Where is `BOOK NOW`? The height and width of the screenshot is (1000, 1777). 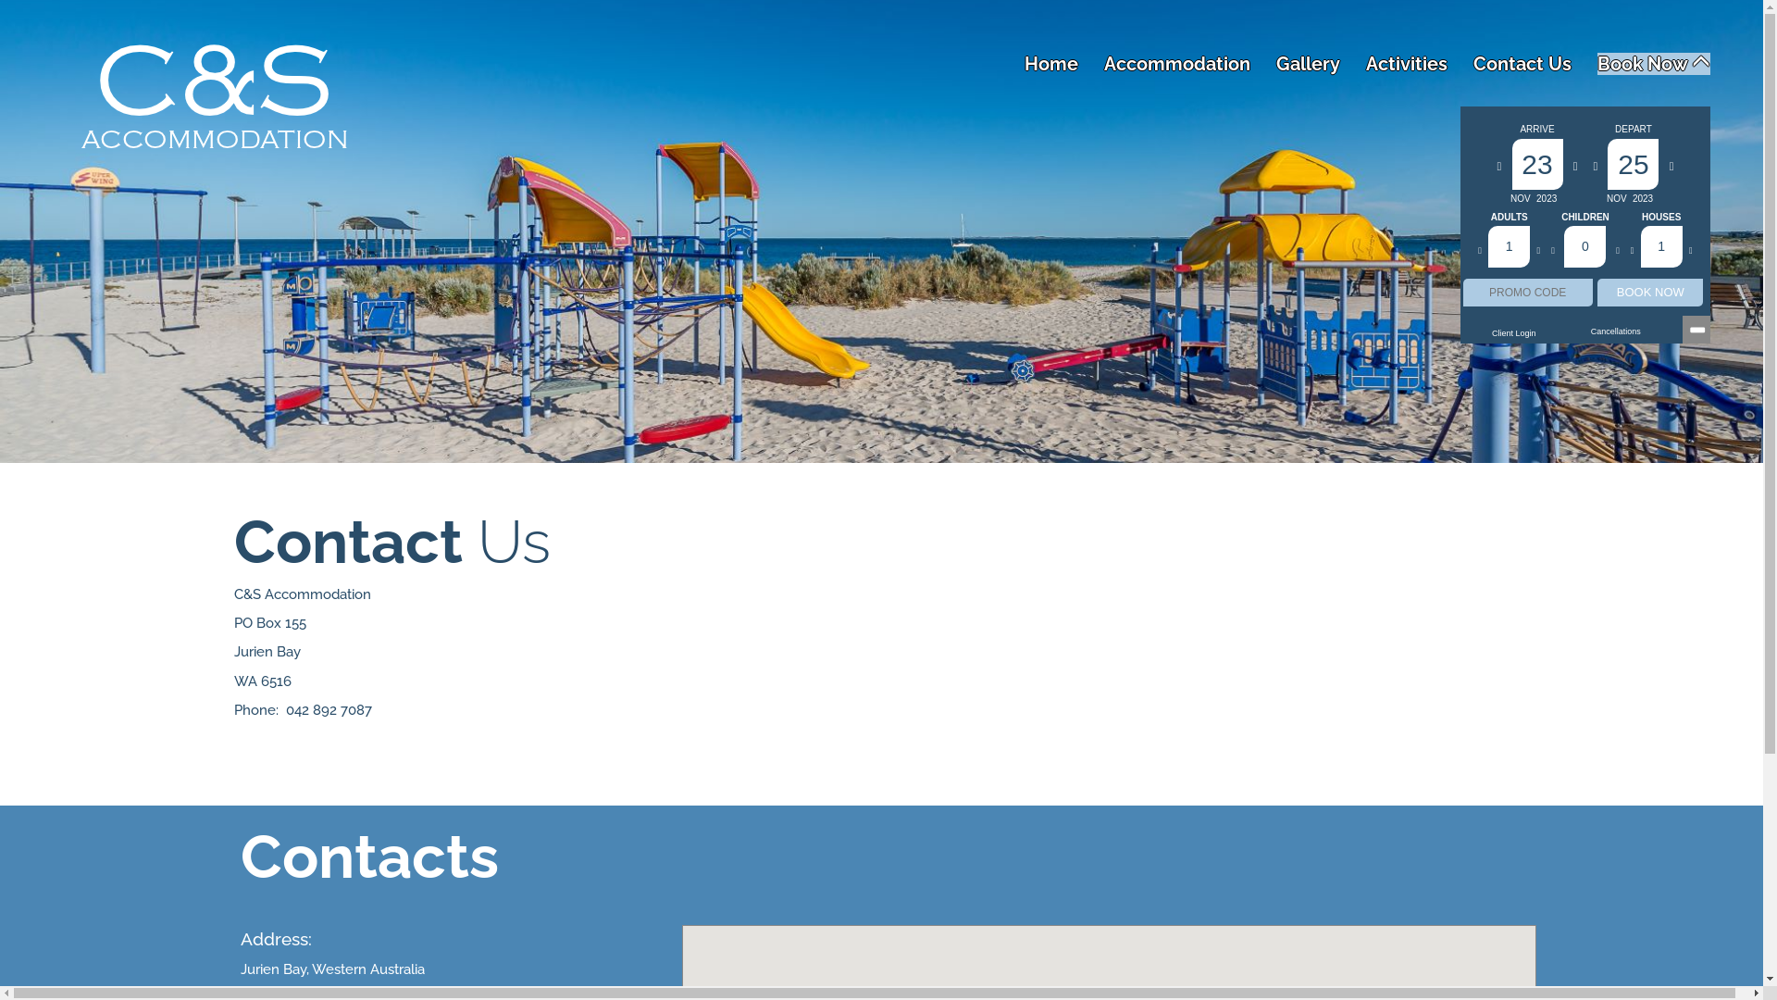 BOOK NOW is located at coordinates (1650, 293).